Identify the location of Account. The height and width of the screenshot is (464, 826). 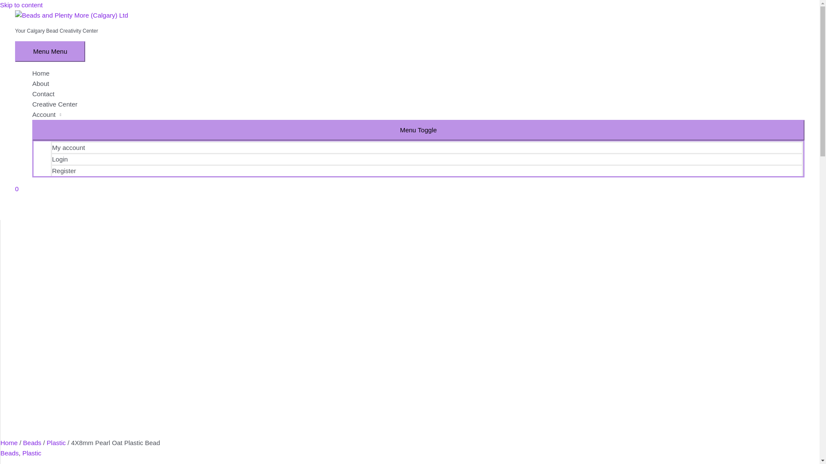
(418, 115).